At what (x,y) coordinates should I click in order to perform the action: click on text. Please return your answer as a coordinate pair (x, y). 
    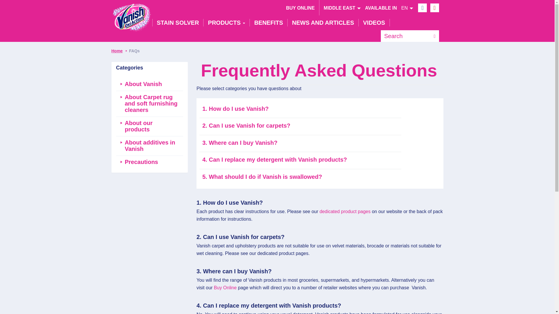
    Looking at the image, I should click on (405, 36).